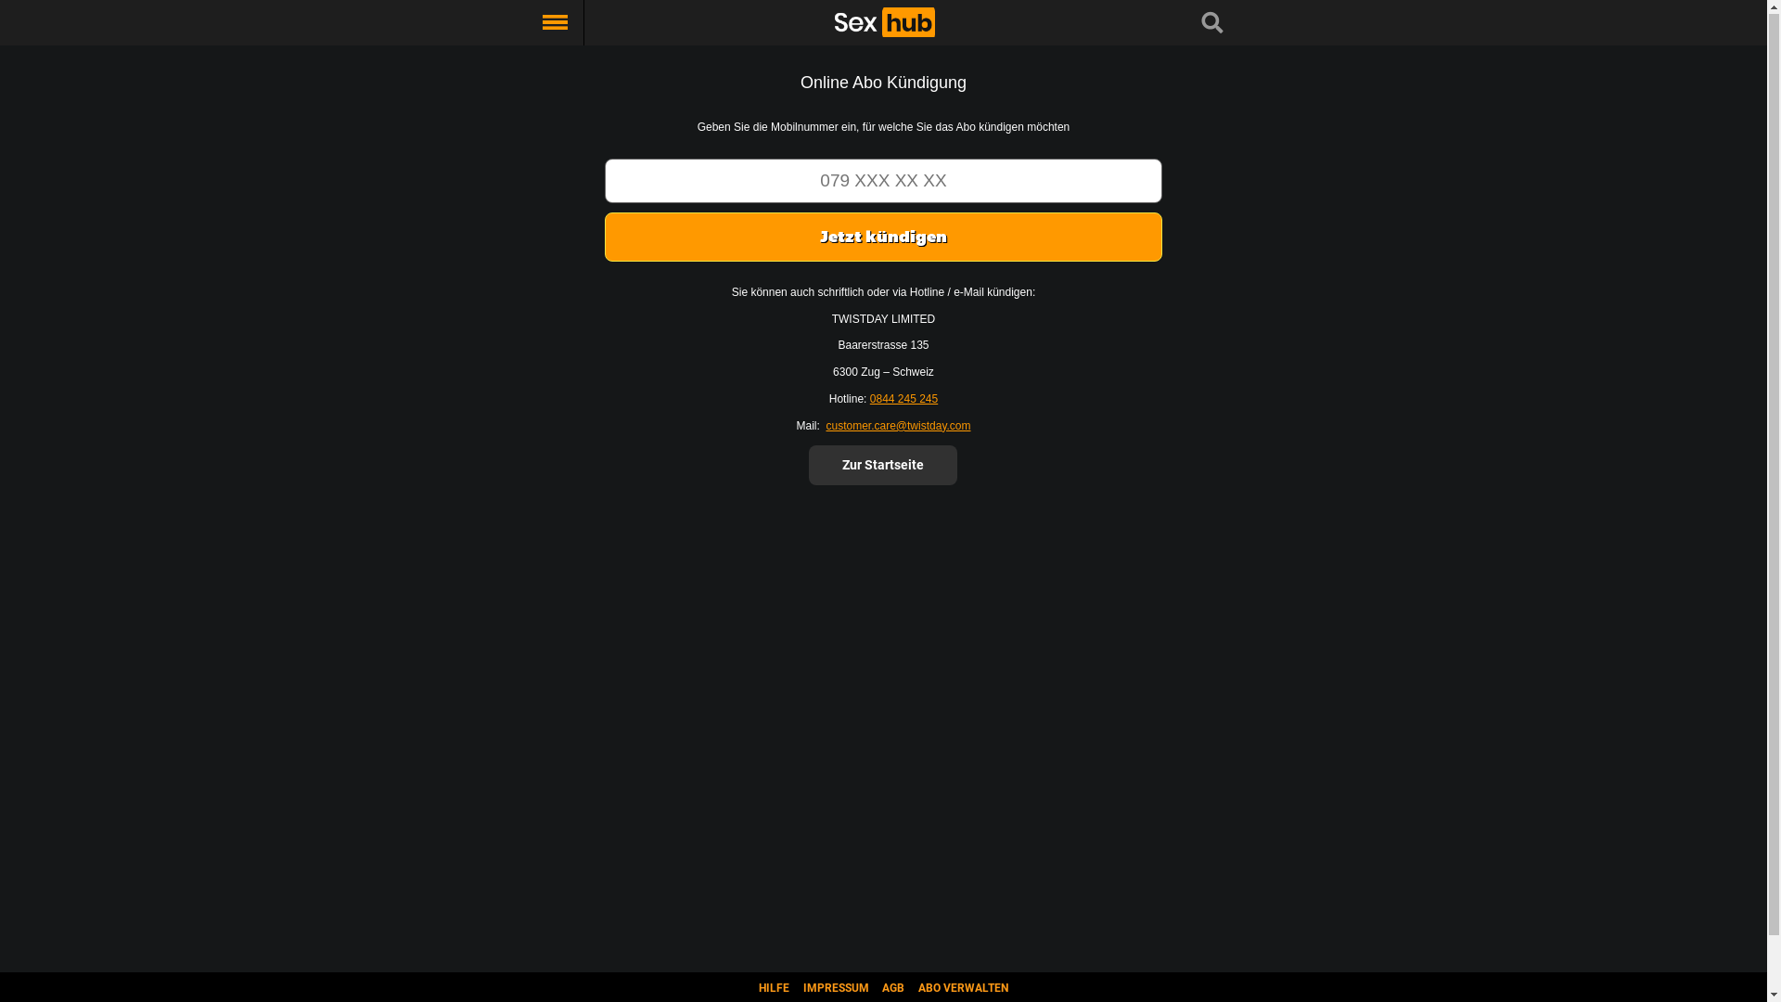  What do you see at coordinates (121, 20) in the screenshot?
I see `Home` at bounding box center [121, 20].